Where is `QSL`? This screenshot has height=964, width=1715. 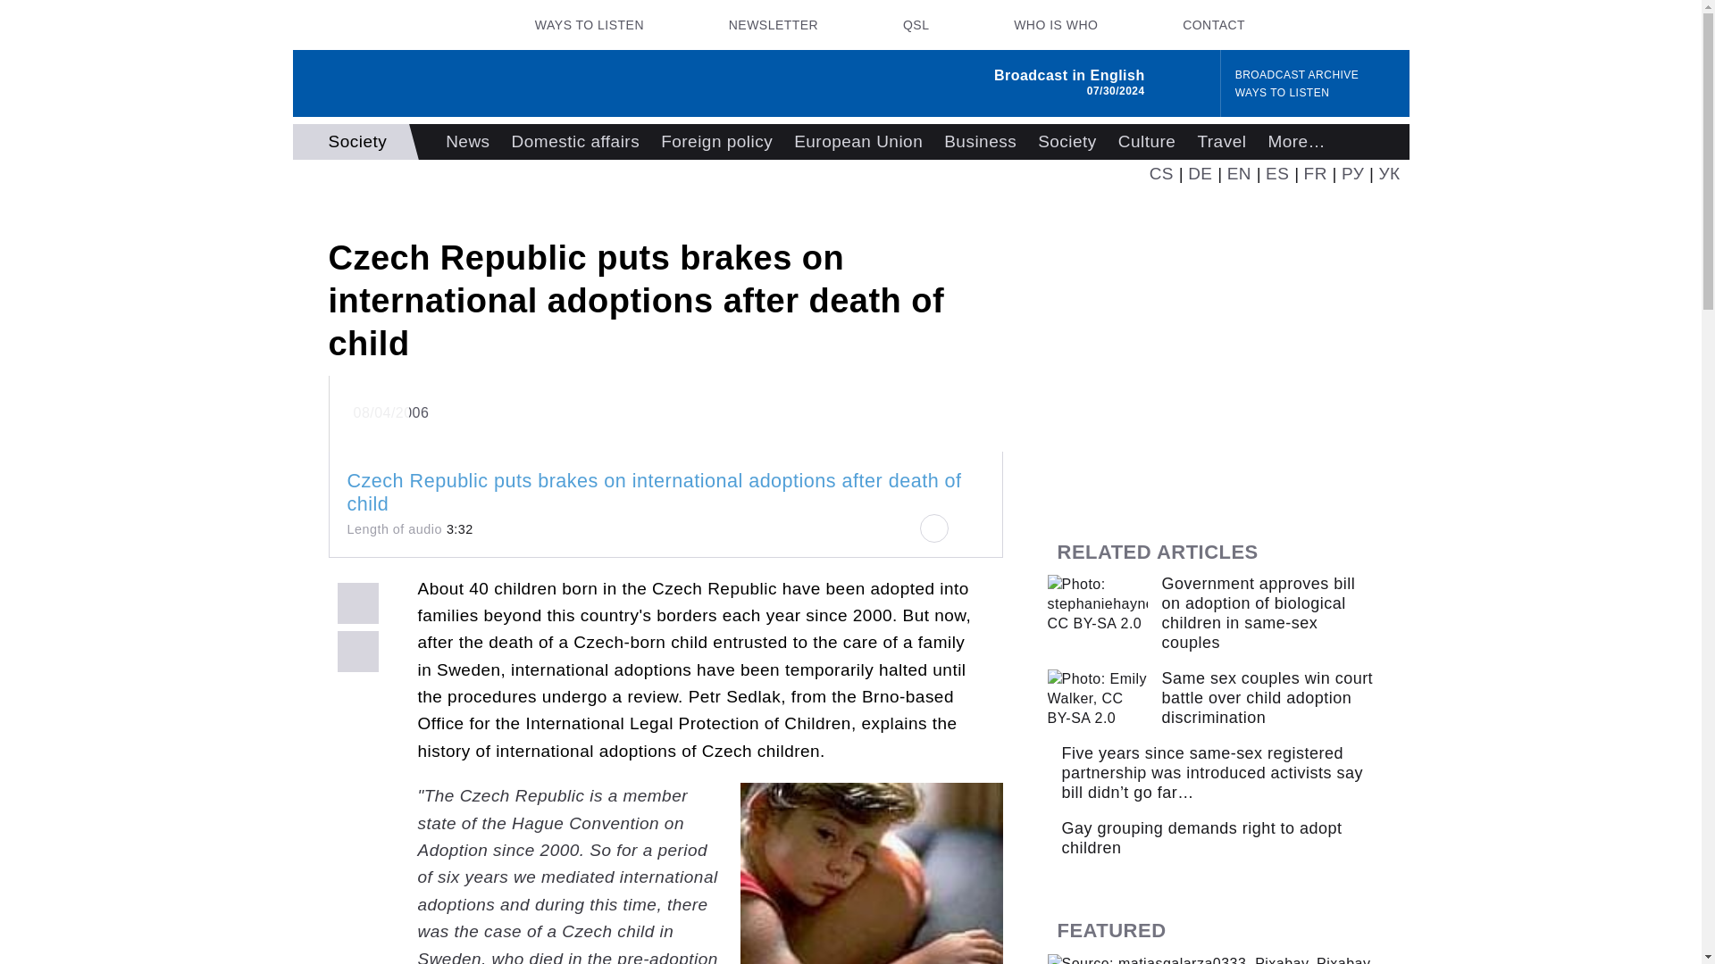 QSL is located at coordinates (916, 25).